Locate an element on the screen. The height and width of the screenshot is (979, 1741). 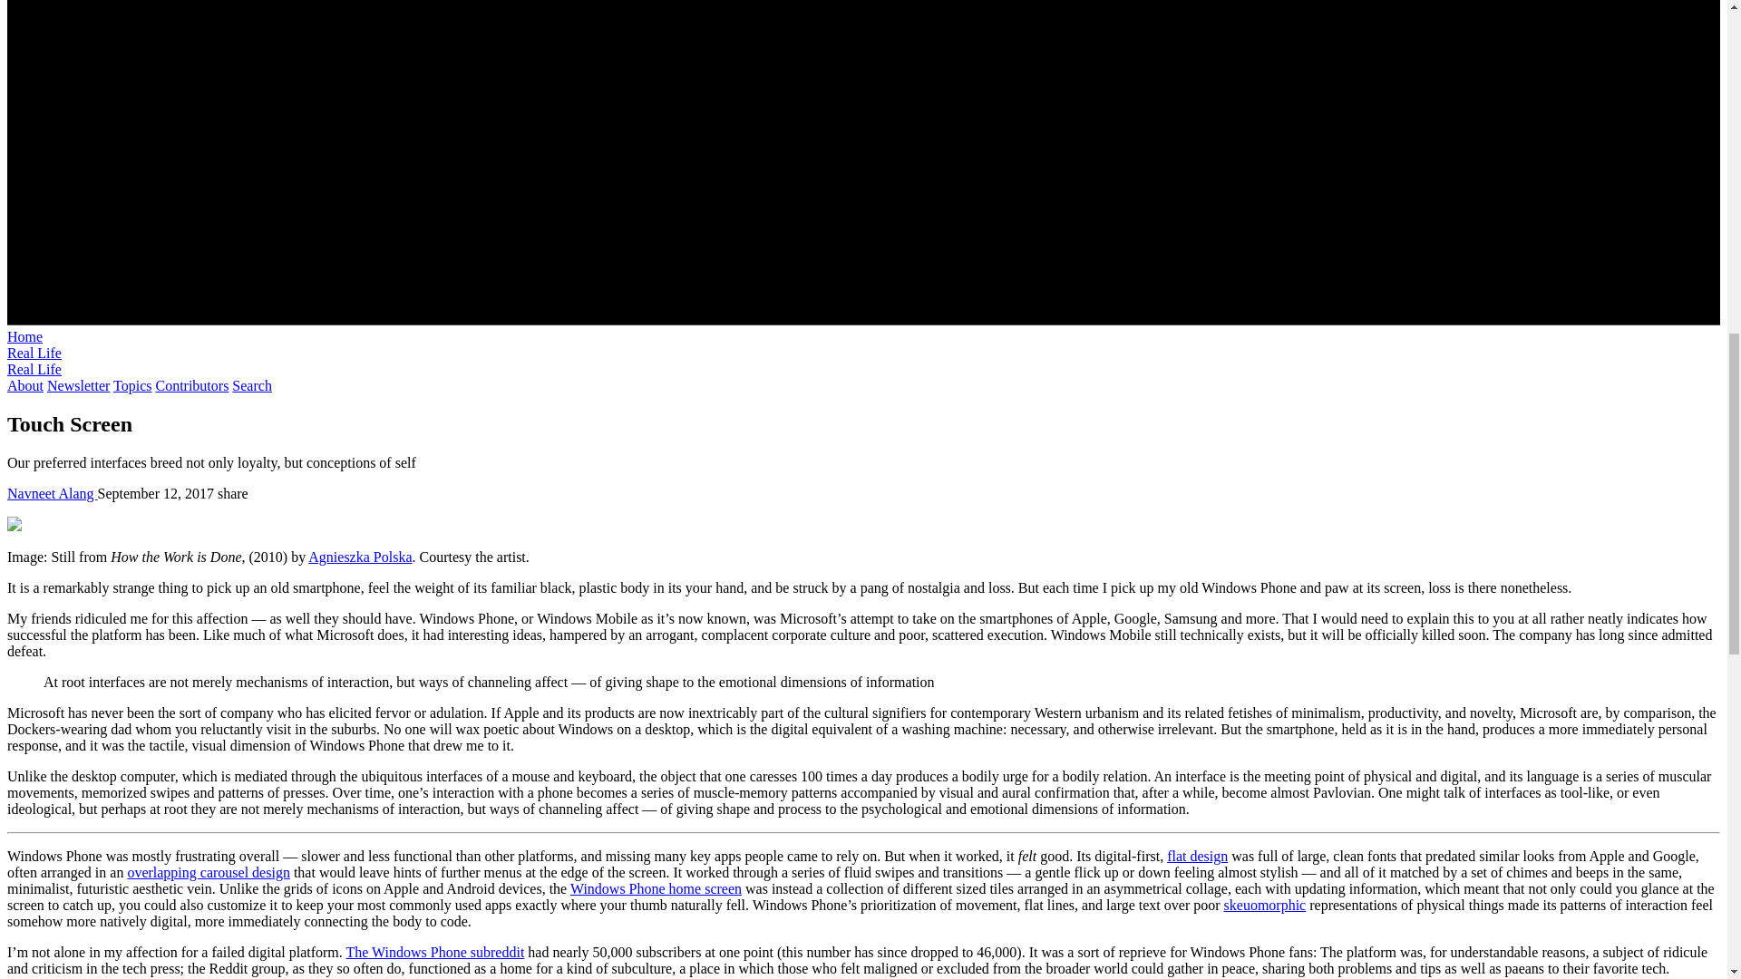
Real Life is located at coordinates (34, 354).